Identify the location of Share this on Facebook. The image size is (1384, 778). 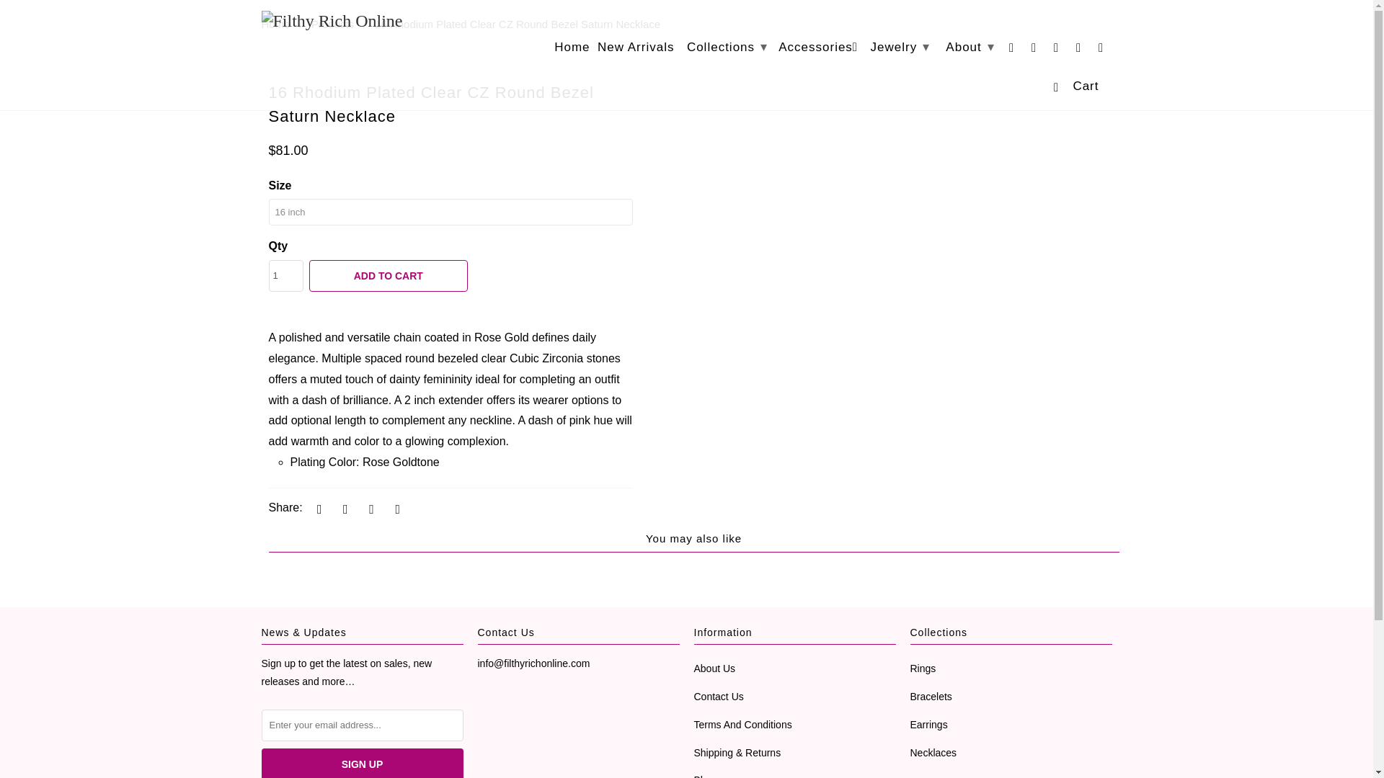
(343, 509).